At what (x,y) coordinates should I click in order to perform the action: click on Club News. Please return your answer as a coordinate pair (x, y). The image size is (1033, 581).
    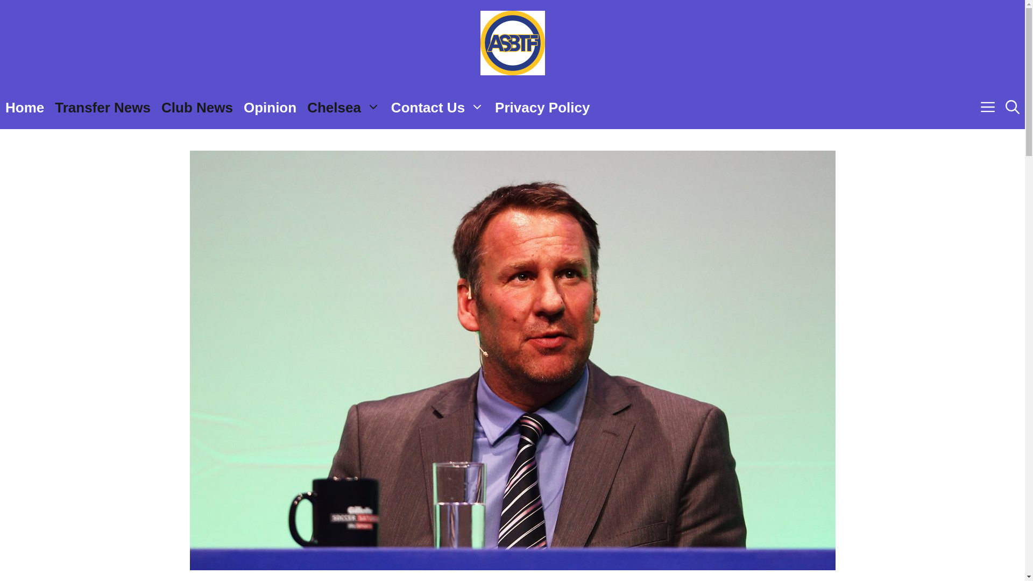
    Looking at the image, I should click on (197, 107).